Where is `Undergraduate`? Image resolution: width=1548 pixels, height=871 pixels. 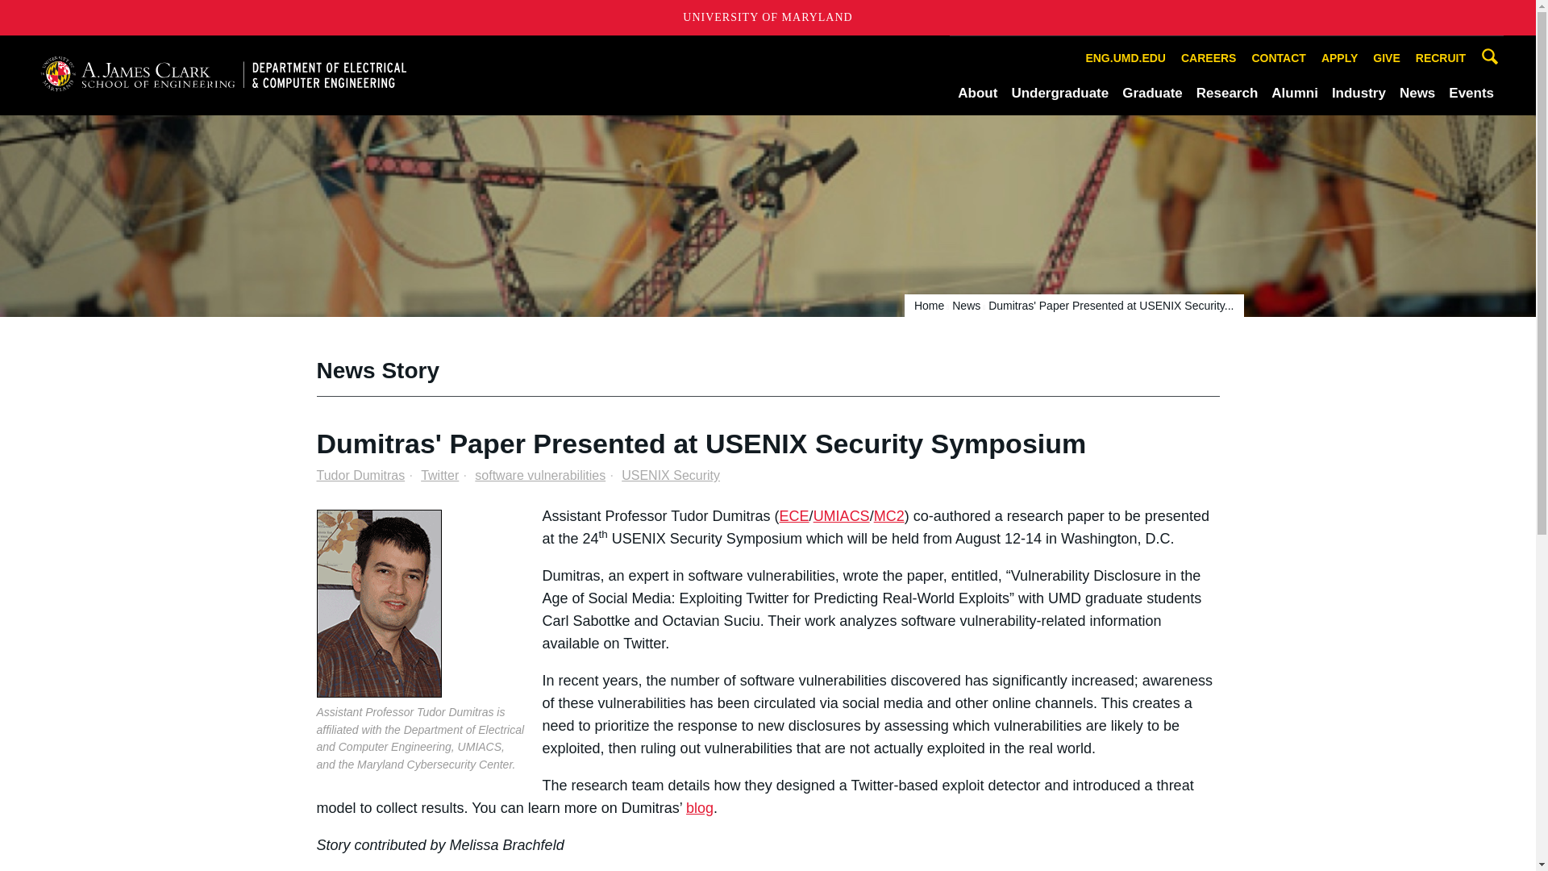 Undergraduate is located at coordinates (1059, 93).